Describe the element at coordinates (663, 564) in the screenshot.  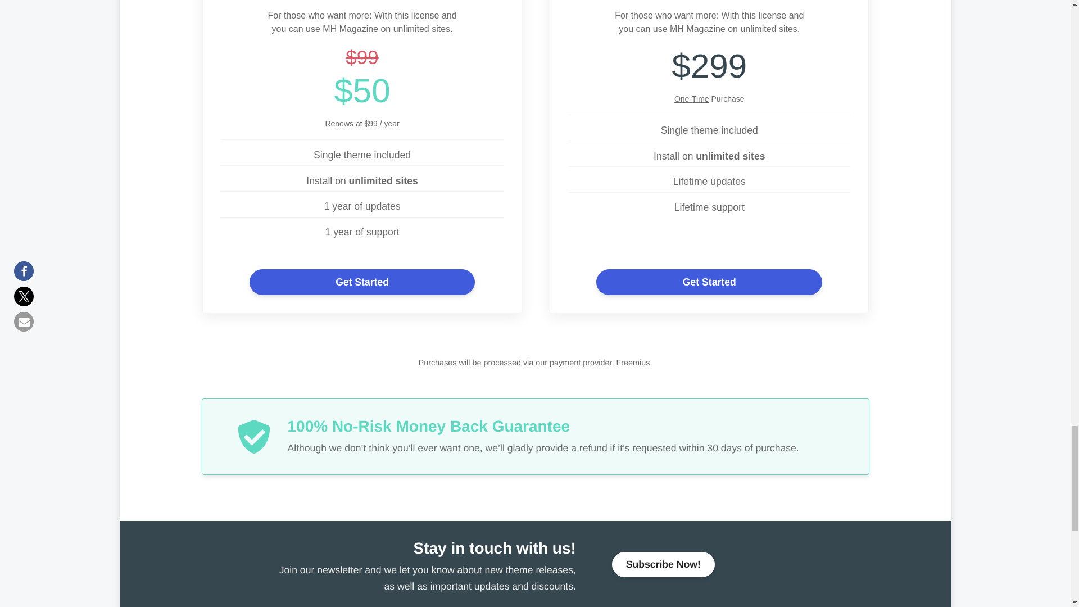
I see `Subscribe Now!` at that location.